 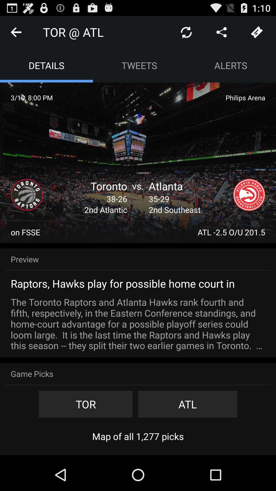 I want to click on share this match, so click(x=222, y=32).